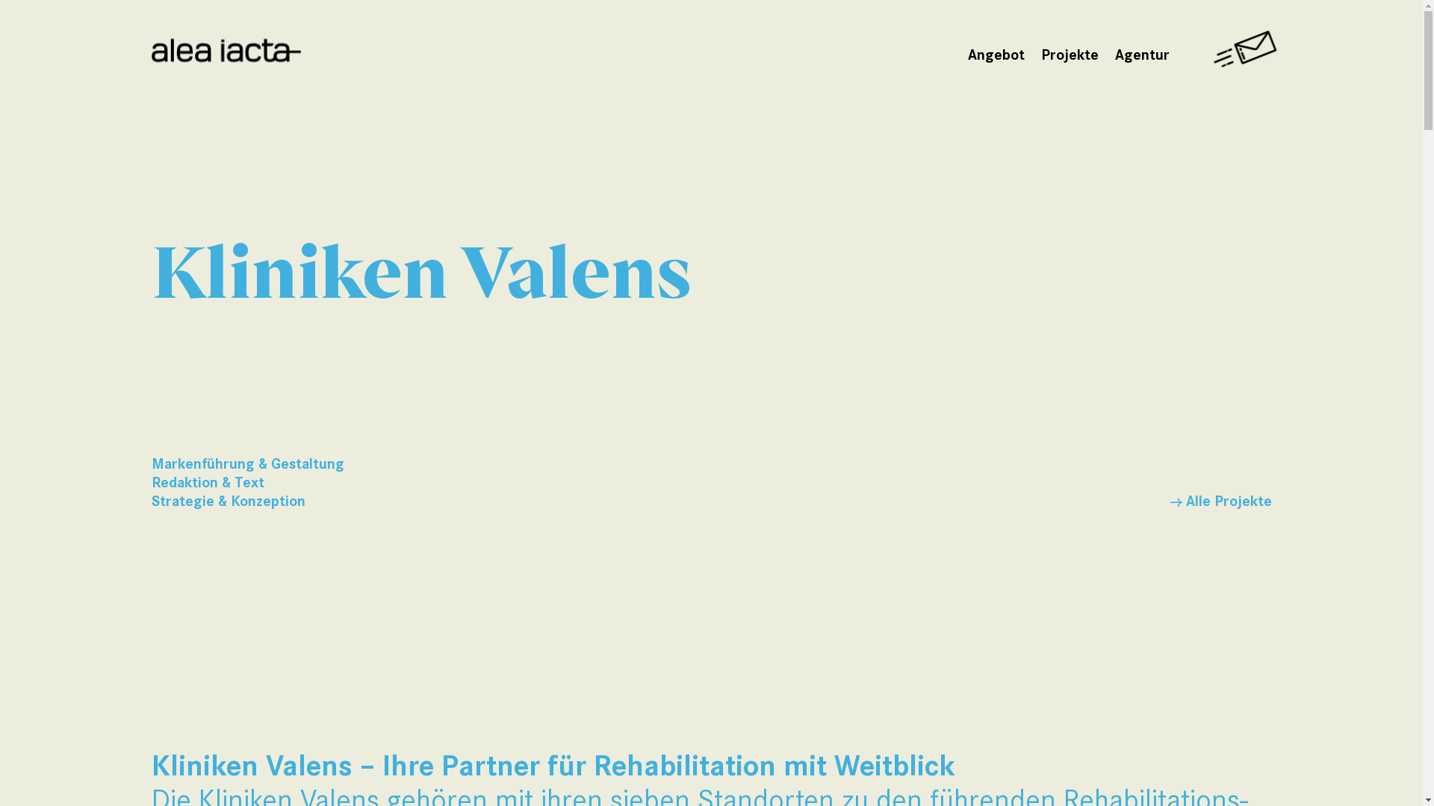  What do you see at coordinates (1200, 673) in the screenshot?
I see `Datenschutz & Impressum` at bounding box center [1200, 673].